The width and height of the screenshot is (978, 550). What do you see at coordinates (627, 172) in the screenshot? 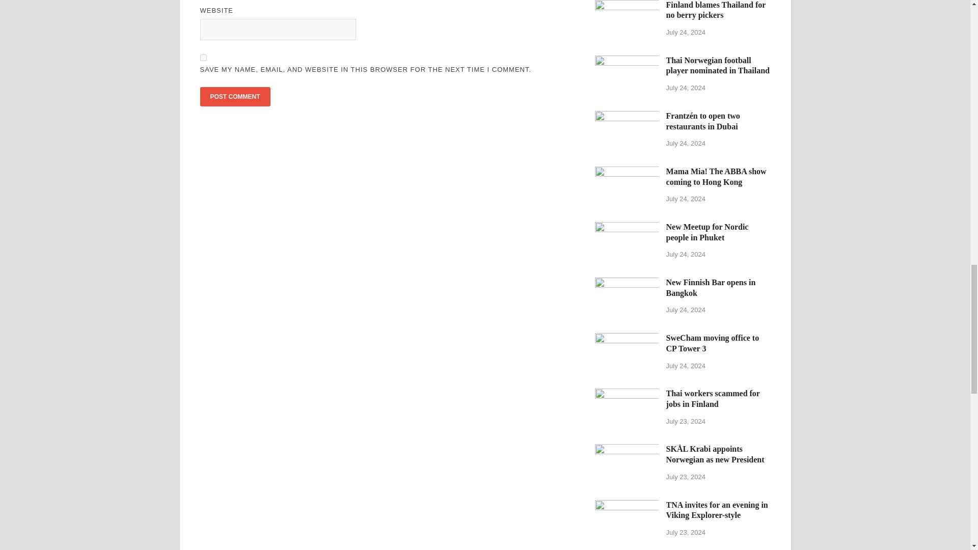
I see `Mama Mia! The ABBA show coming to Hong Kong` at bounding box center [627, 172].